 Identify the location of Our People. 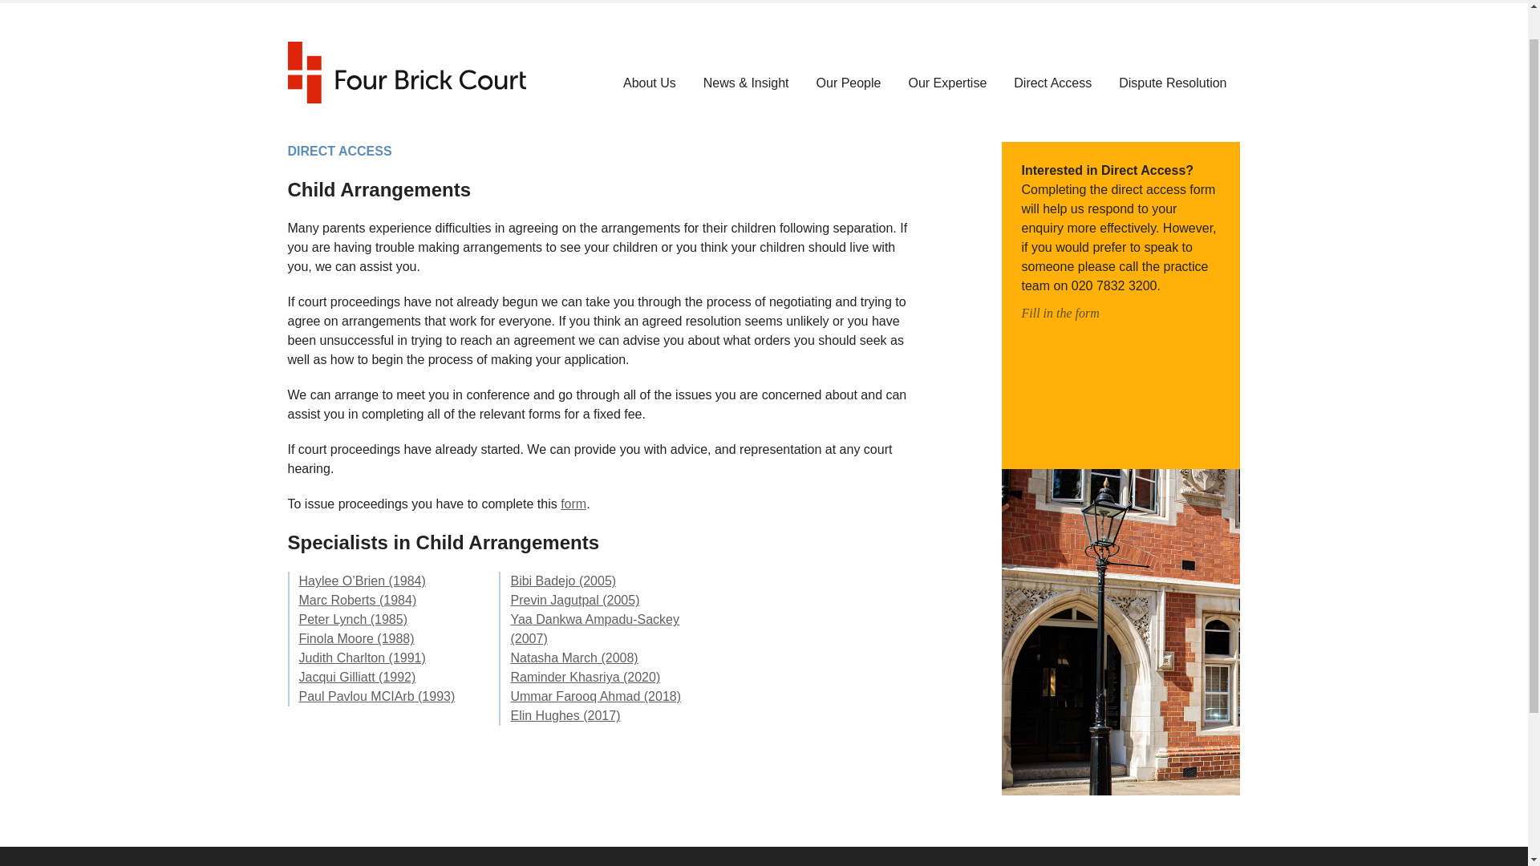
(849, 83).